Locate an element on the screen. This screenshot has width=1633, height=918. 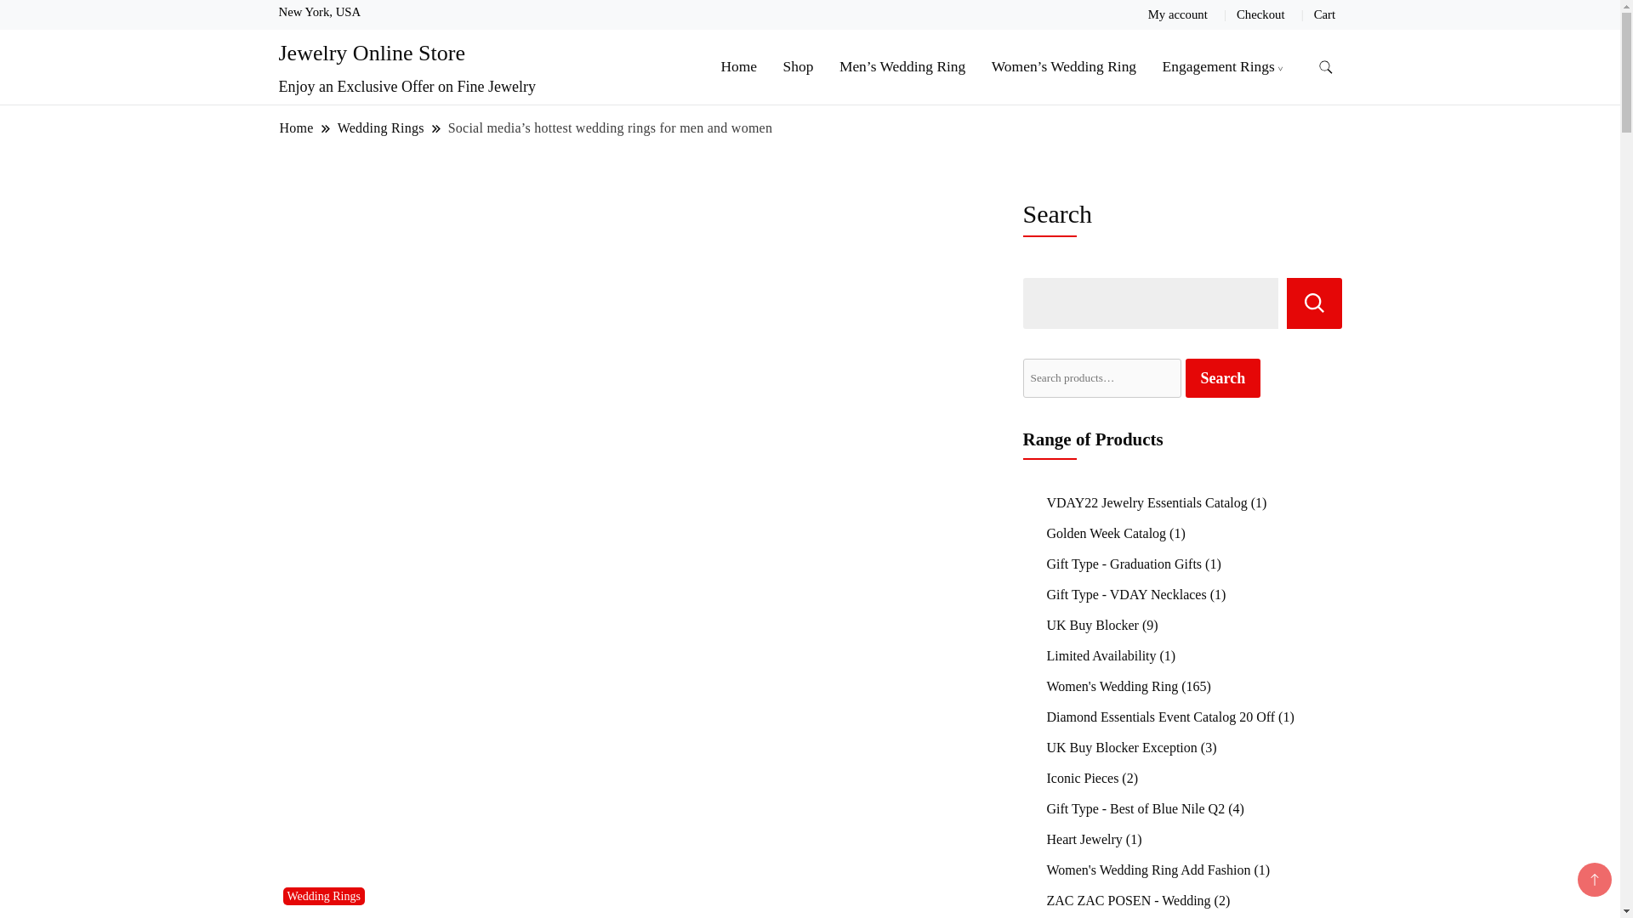
Checkout is located at coordinates (1260, 14).